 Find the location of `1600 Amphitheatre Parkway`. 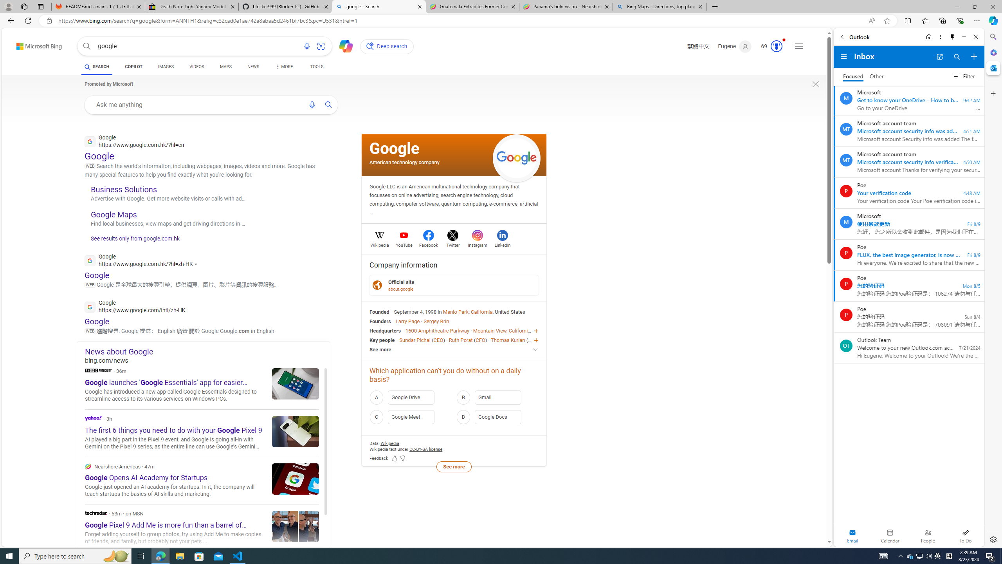

1600 Amphitheatre Parkway is located at coordinates (437, 331).